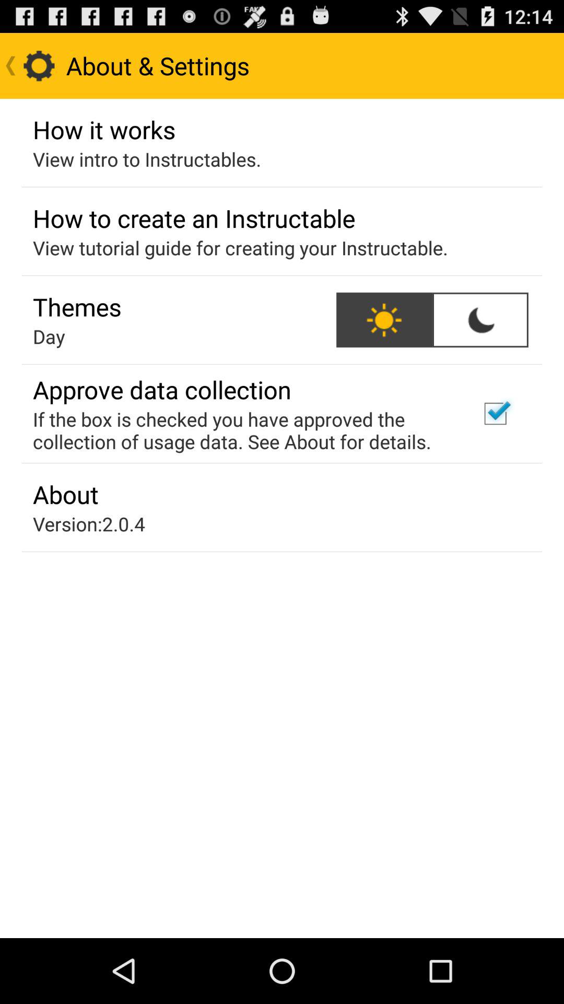 The width and height of the screenshot is (564, 1004). I want to click on scroll until the if the box item, so click(242, 430).